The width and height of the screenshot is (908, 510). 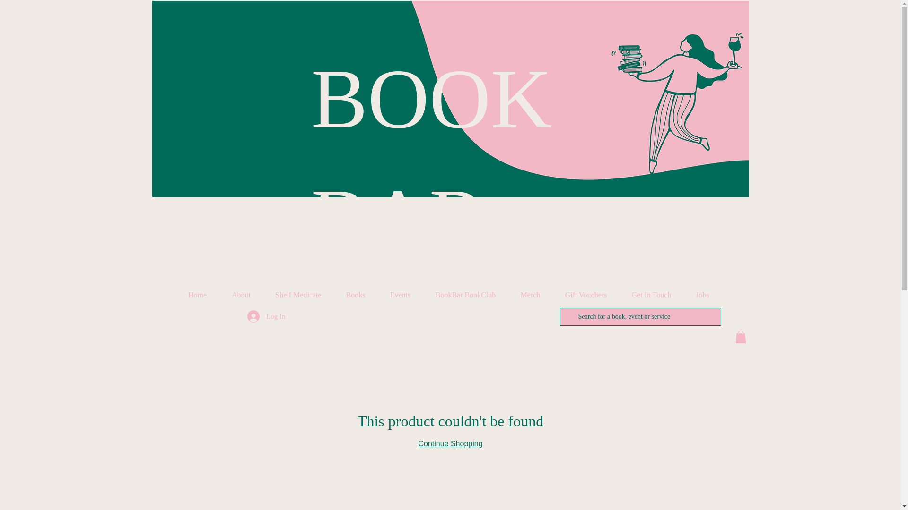 I want to click on BookBar BookClub, so click(x=465, y=295).